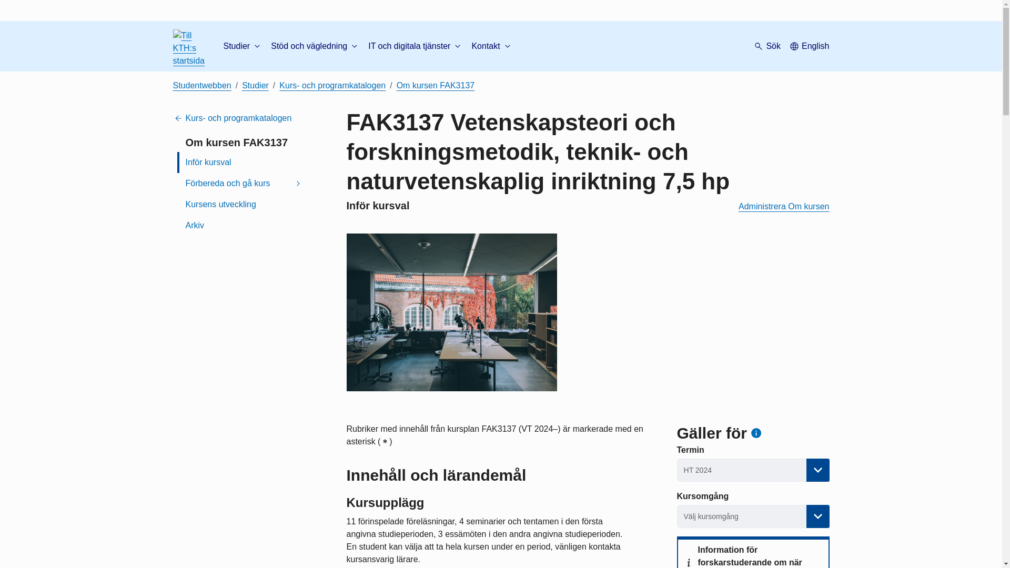 This screenshot has width=1010, height=568. I want to click on Kontakt, so click(491, 46).